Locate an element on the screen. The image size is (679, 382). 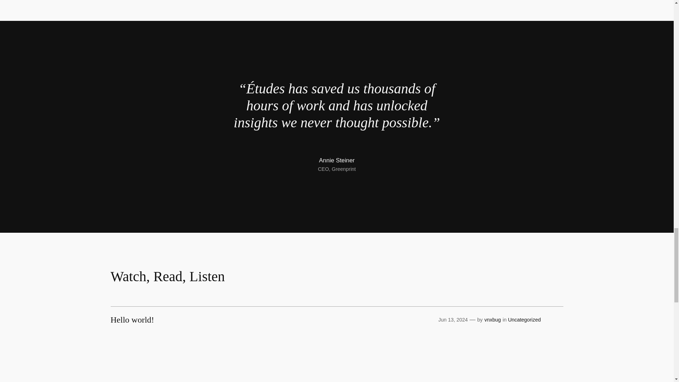
Uncategorized is located at coordinates (524, 320).